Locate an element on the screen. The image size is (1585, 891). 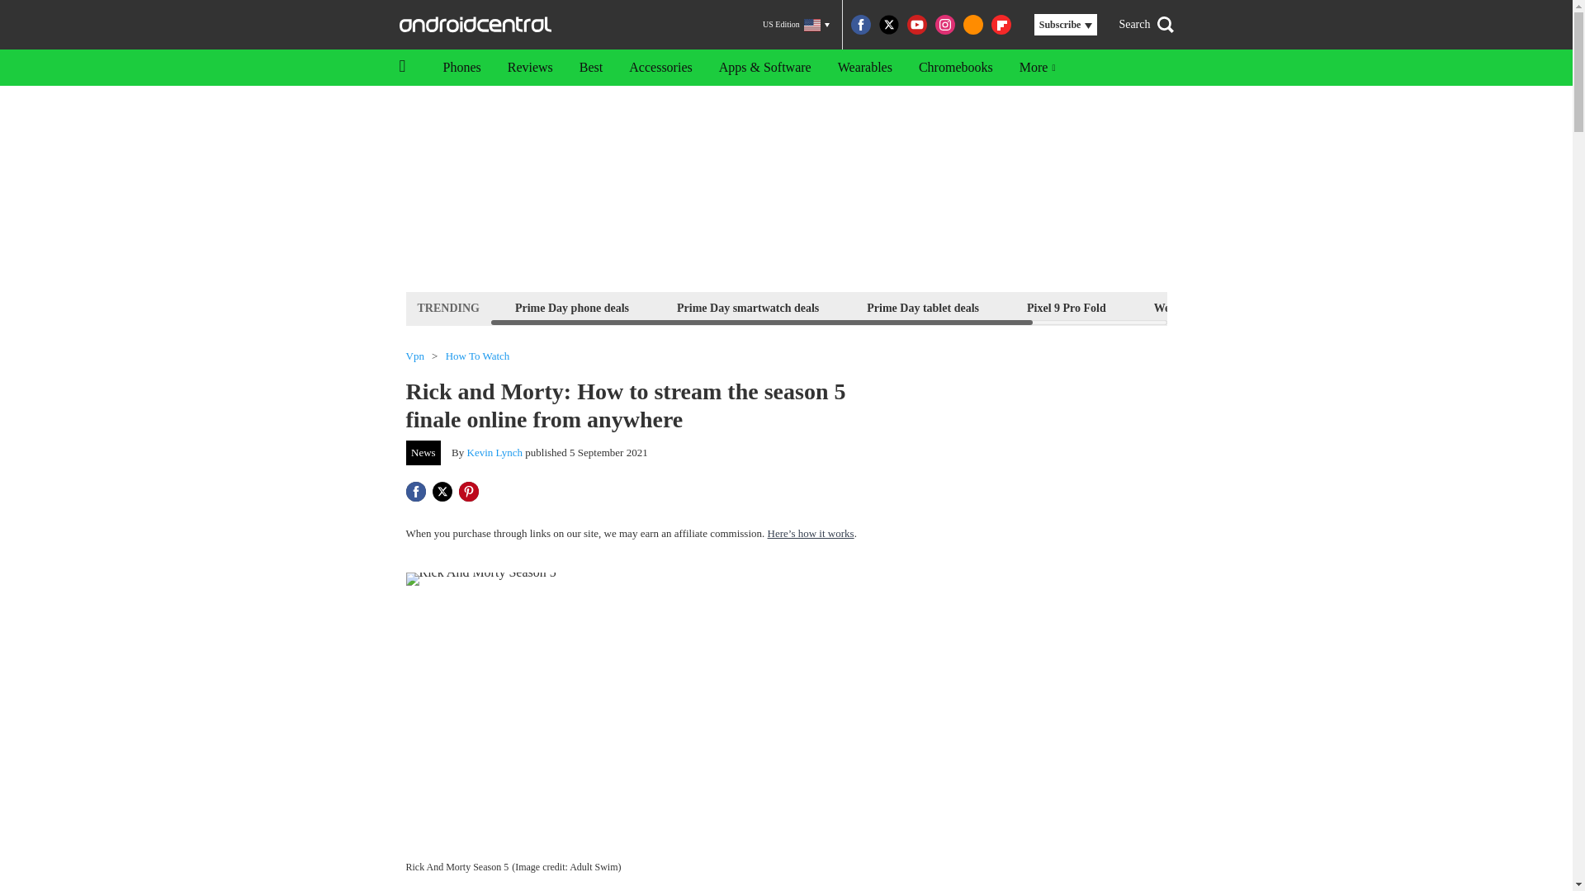
Prime Day tablet deals is located at coordinates (922, 307).